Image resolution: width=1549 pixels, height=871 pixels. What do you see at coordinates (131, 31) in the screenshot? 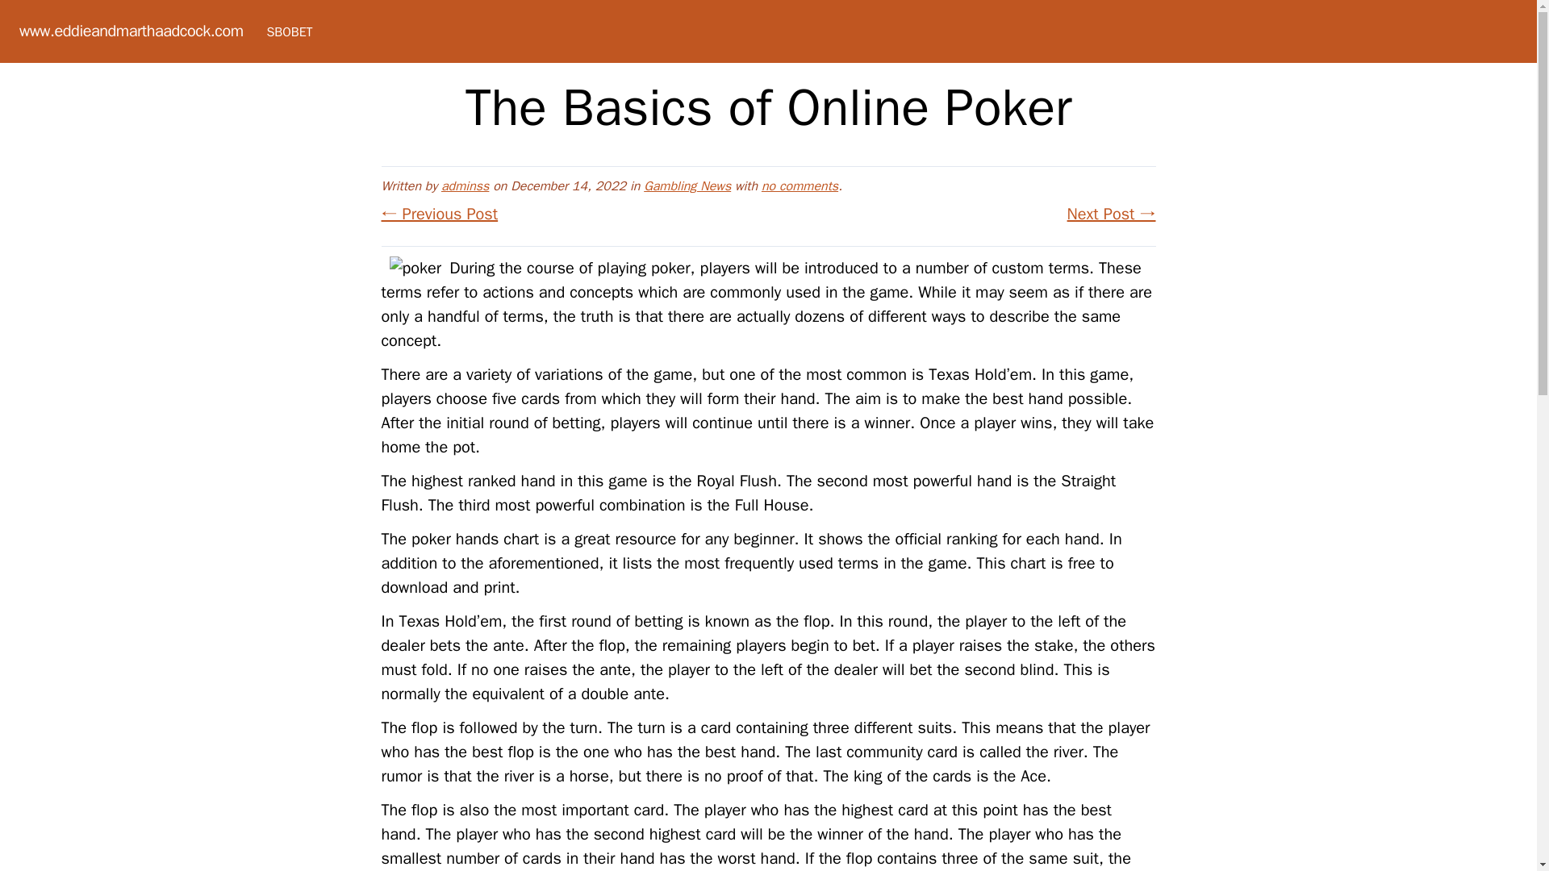
I see `www.eddieandmarthaadcock.com` at bounding box center [131, 31].